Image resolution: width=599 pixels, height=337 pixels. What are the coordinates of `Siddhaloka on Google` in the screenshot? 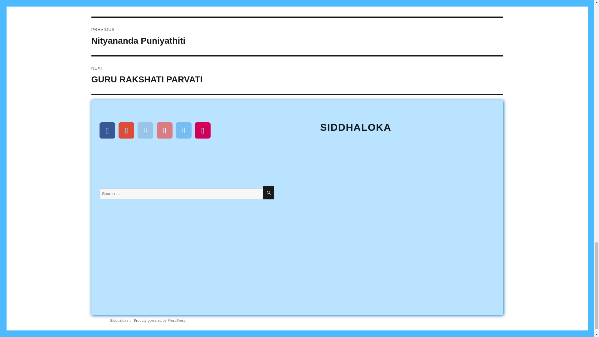 It's located at (126, 130).